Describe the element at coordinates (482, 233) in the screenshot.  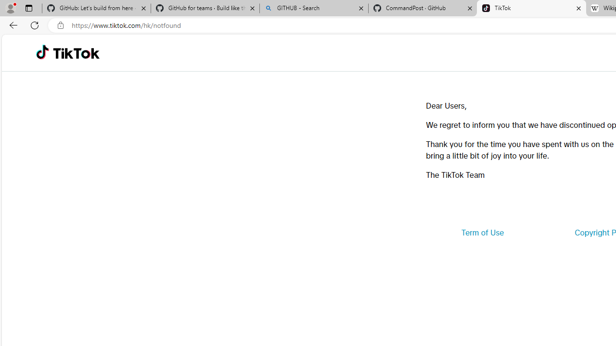
I see `Term of Use` at that location.